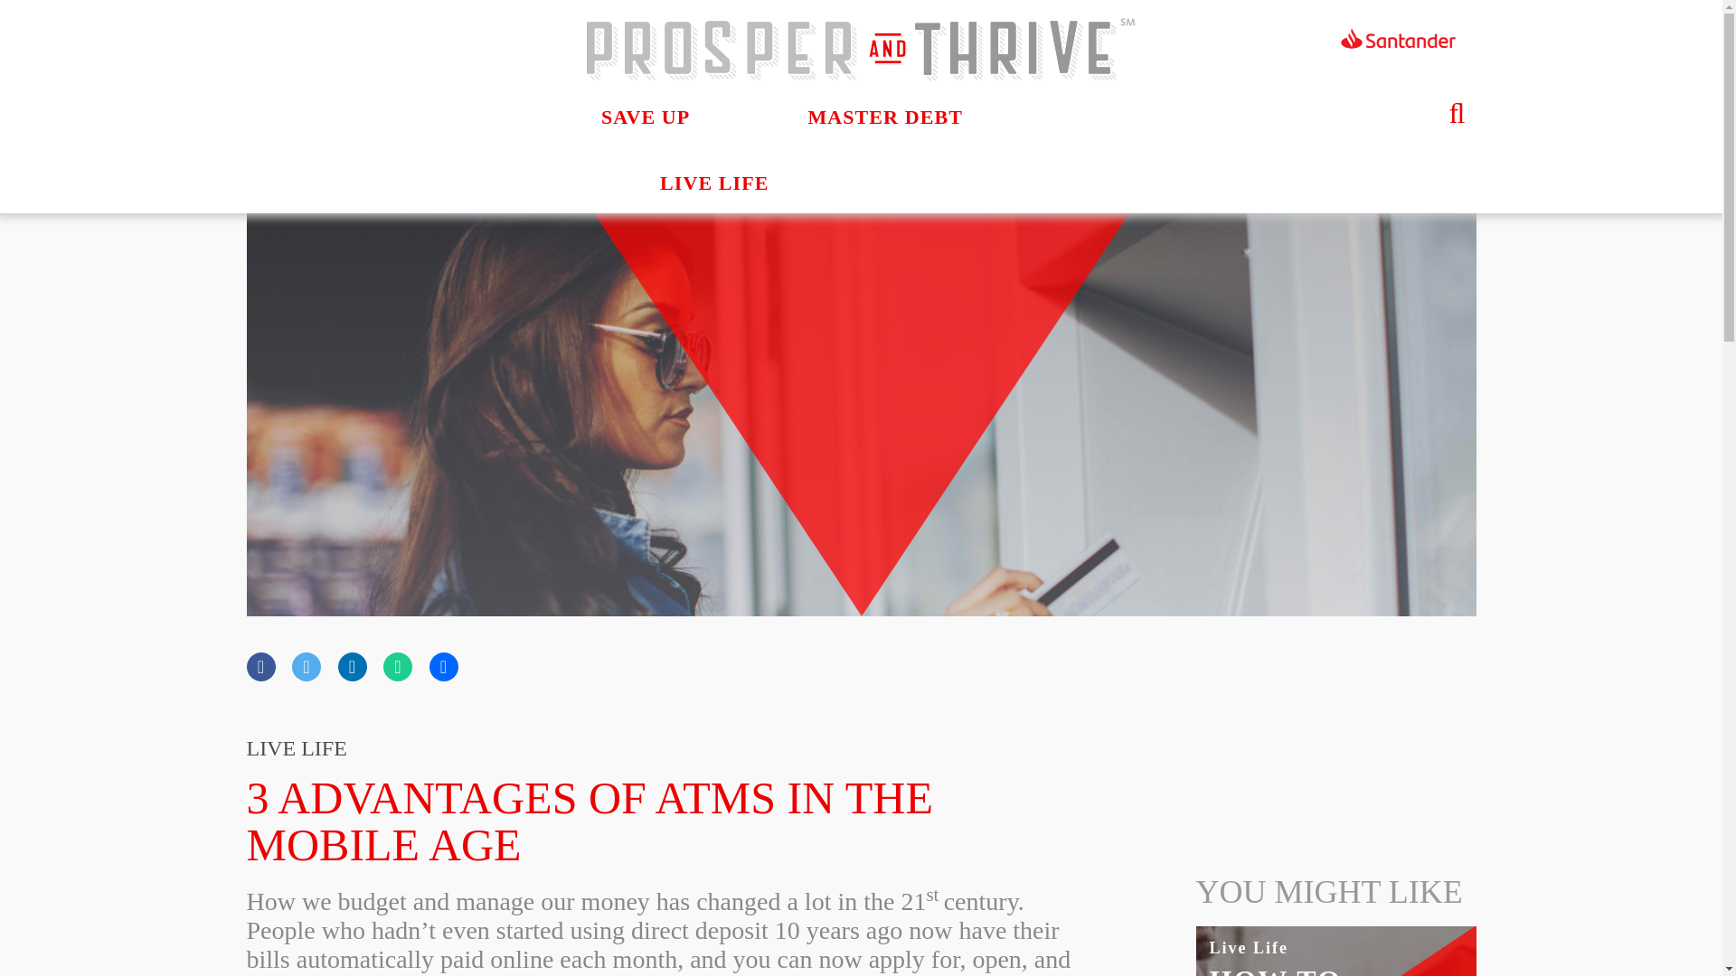 This screenshot has height=976, width=1736. Describe the element at coordinates (645, 117) in the screenshot. I see `SAVE UP` at that location.